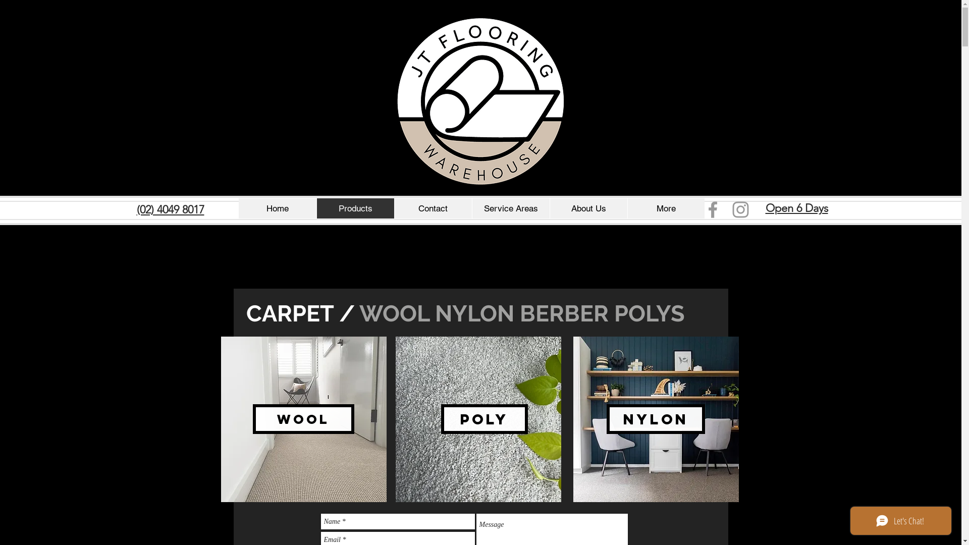 The height and width of the screenshot is (545, 969). Describe the element at coordinates (303, 419) in the screenshot. I see `WOOL` at that location.